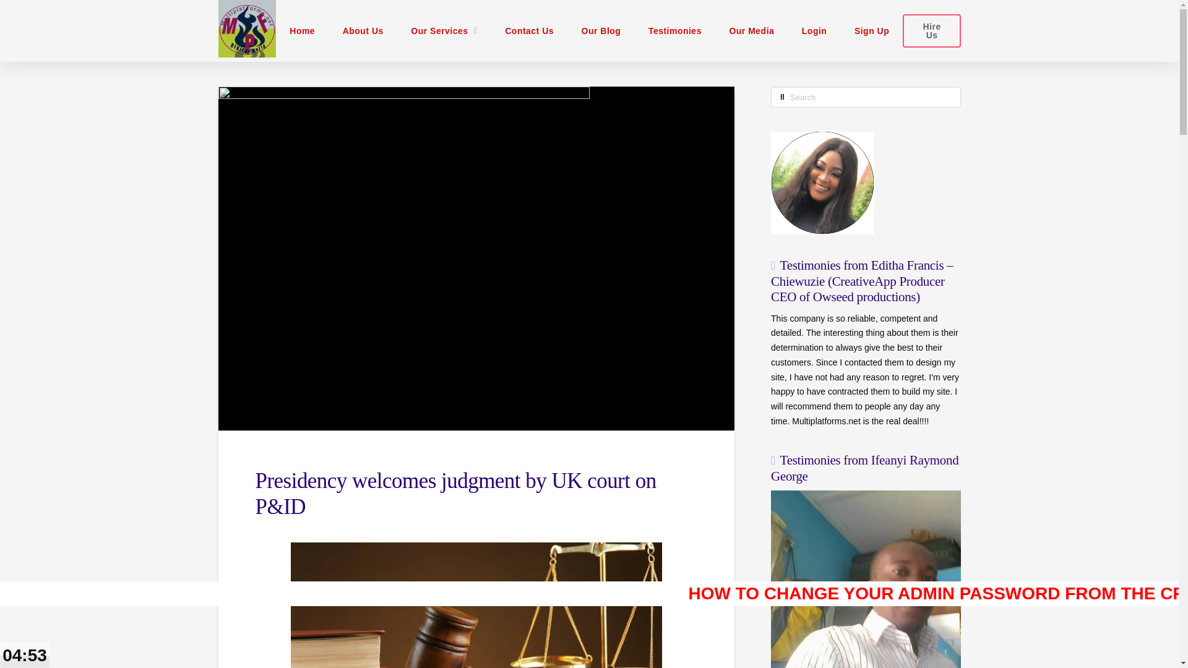 This screenshot has height=668, width=1188. Describe the element at coordinates (444, 31) in the screenshot. I see `Our Services` at that location.